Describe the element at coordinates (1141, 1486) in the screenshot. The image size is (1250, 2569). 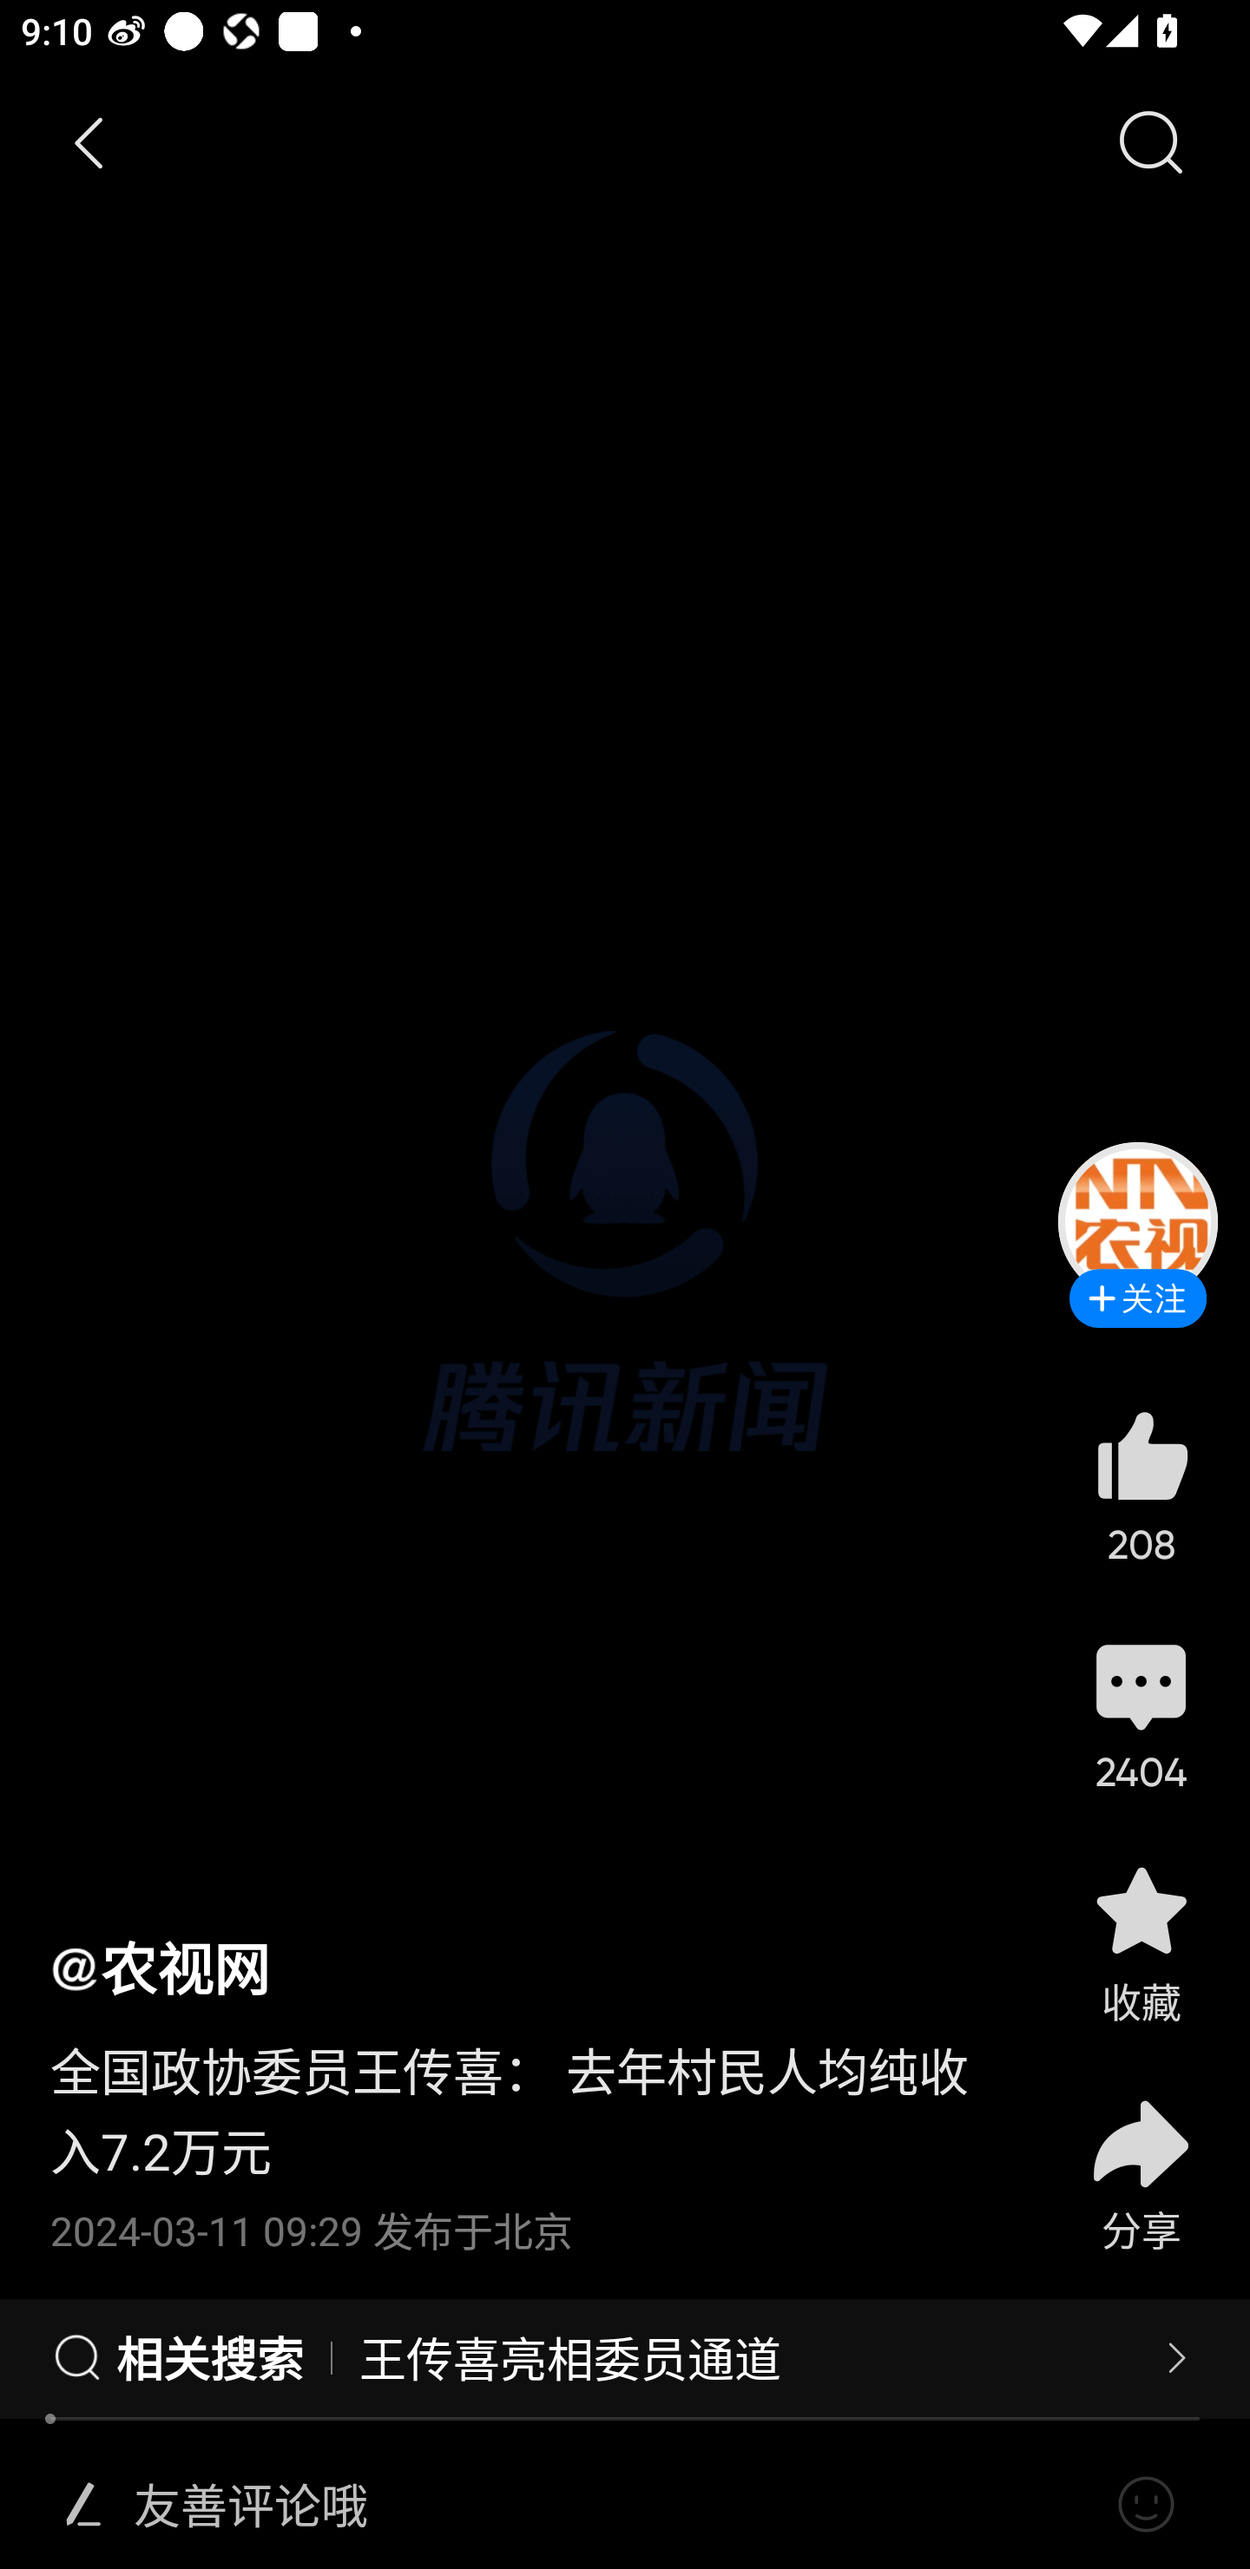
I see `赞 208` at that location.